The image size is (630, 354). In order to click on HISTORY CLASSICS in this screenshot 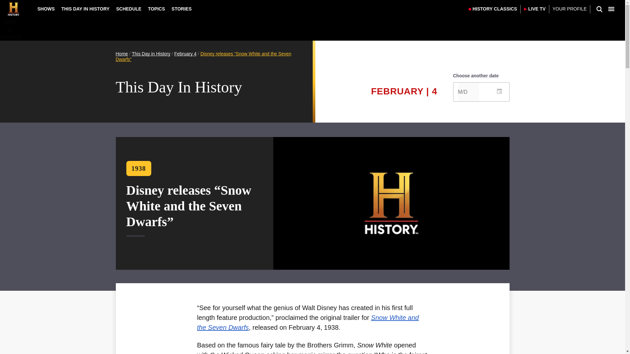, I will do `click(493, 9)`.